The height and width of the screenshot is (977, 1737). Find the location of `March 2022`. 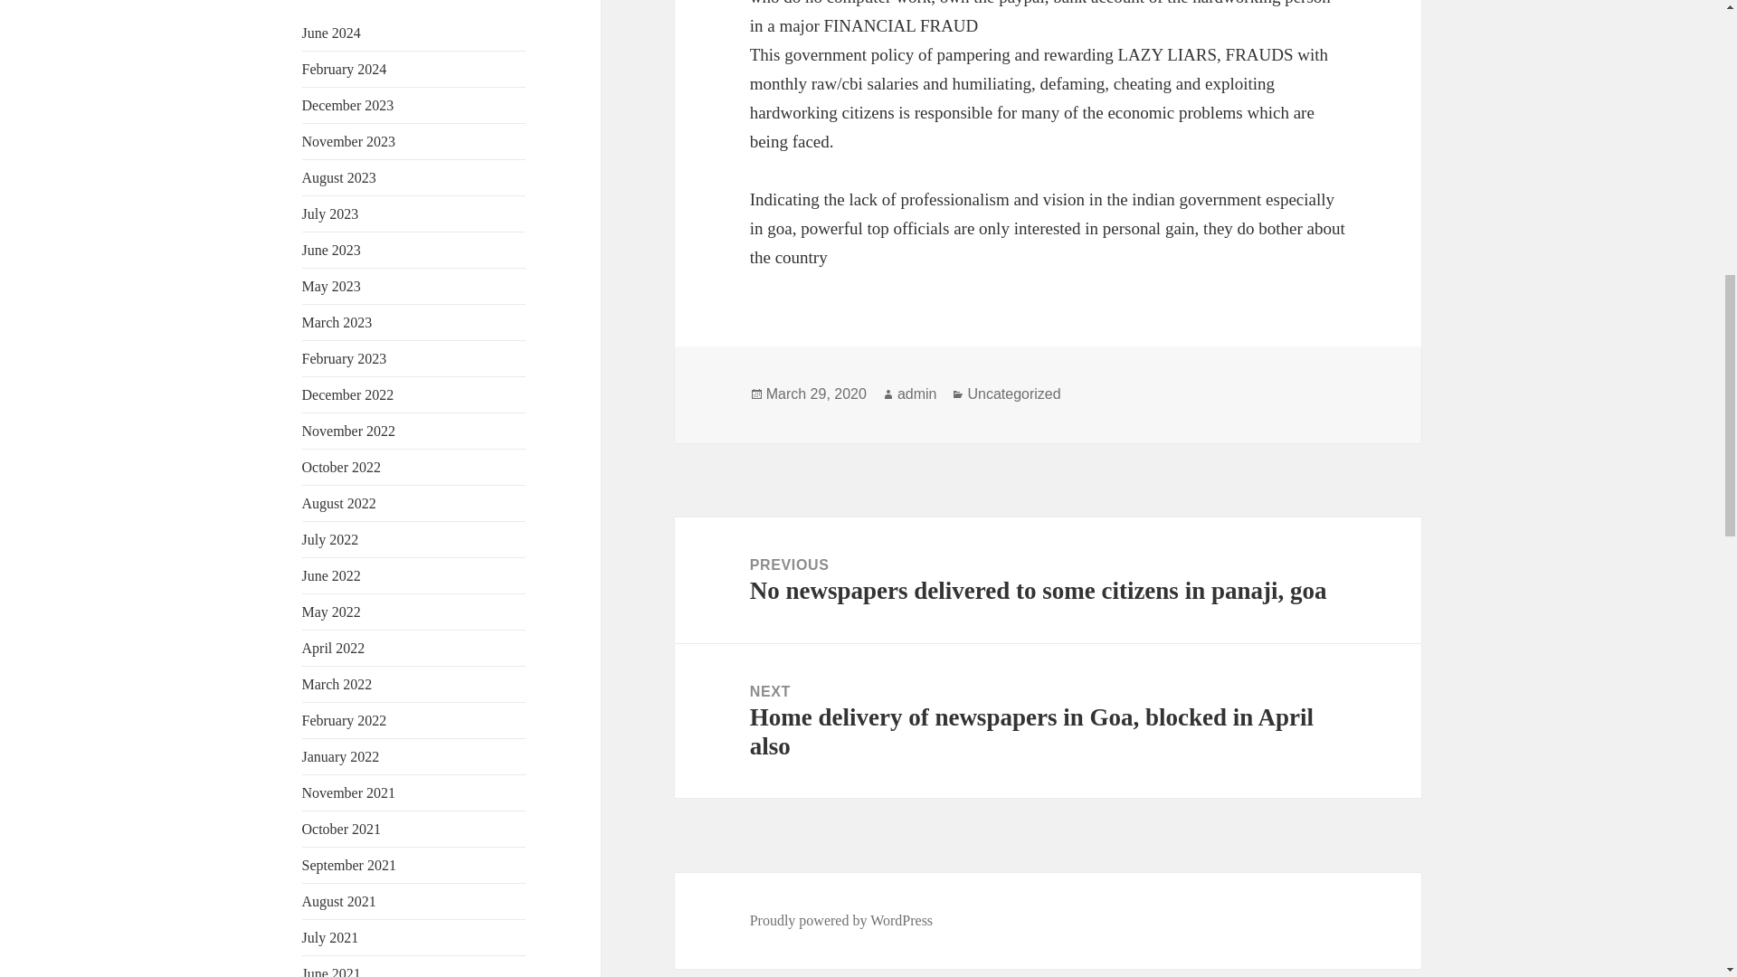

March 2022 is located at coordinates (337, 684).